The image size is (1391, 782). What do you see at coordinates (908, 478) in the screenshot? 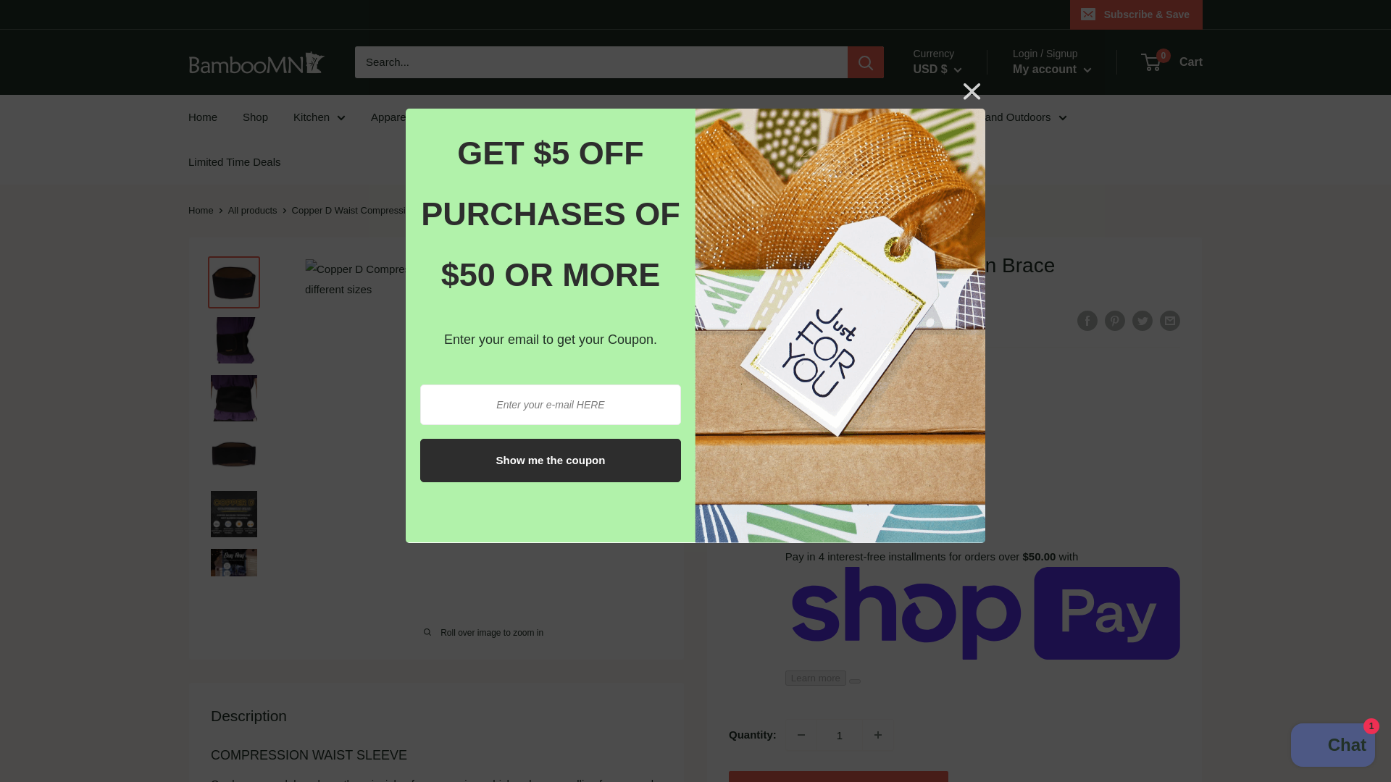
I see `10 Braces` at bounding box center [908, 478].